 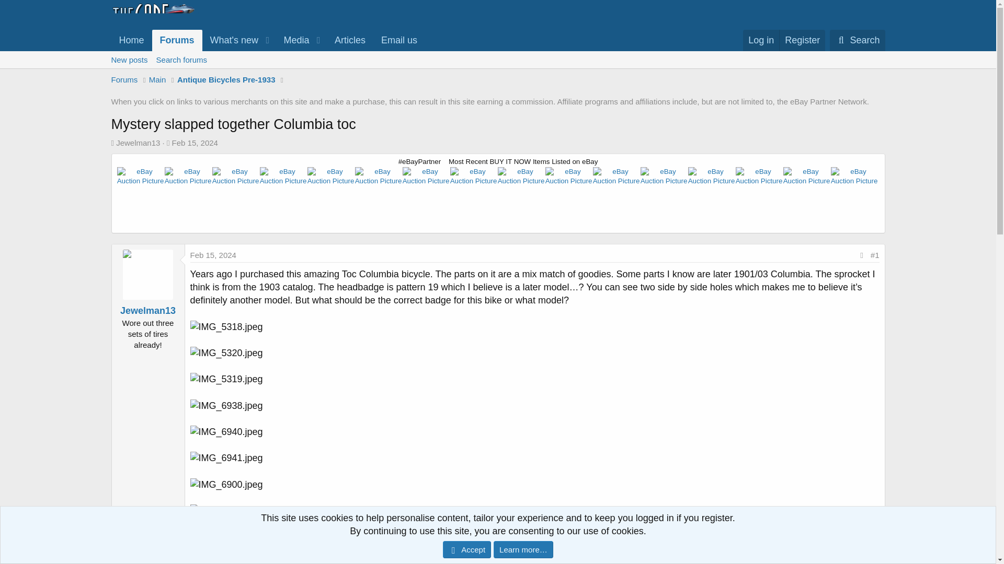 I want to click on Feb 15, 2024 at 7:47 AM, so click(x=857, y=41).